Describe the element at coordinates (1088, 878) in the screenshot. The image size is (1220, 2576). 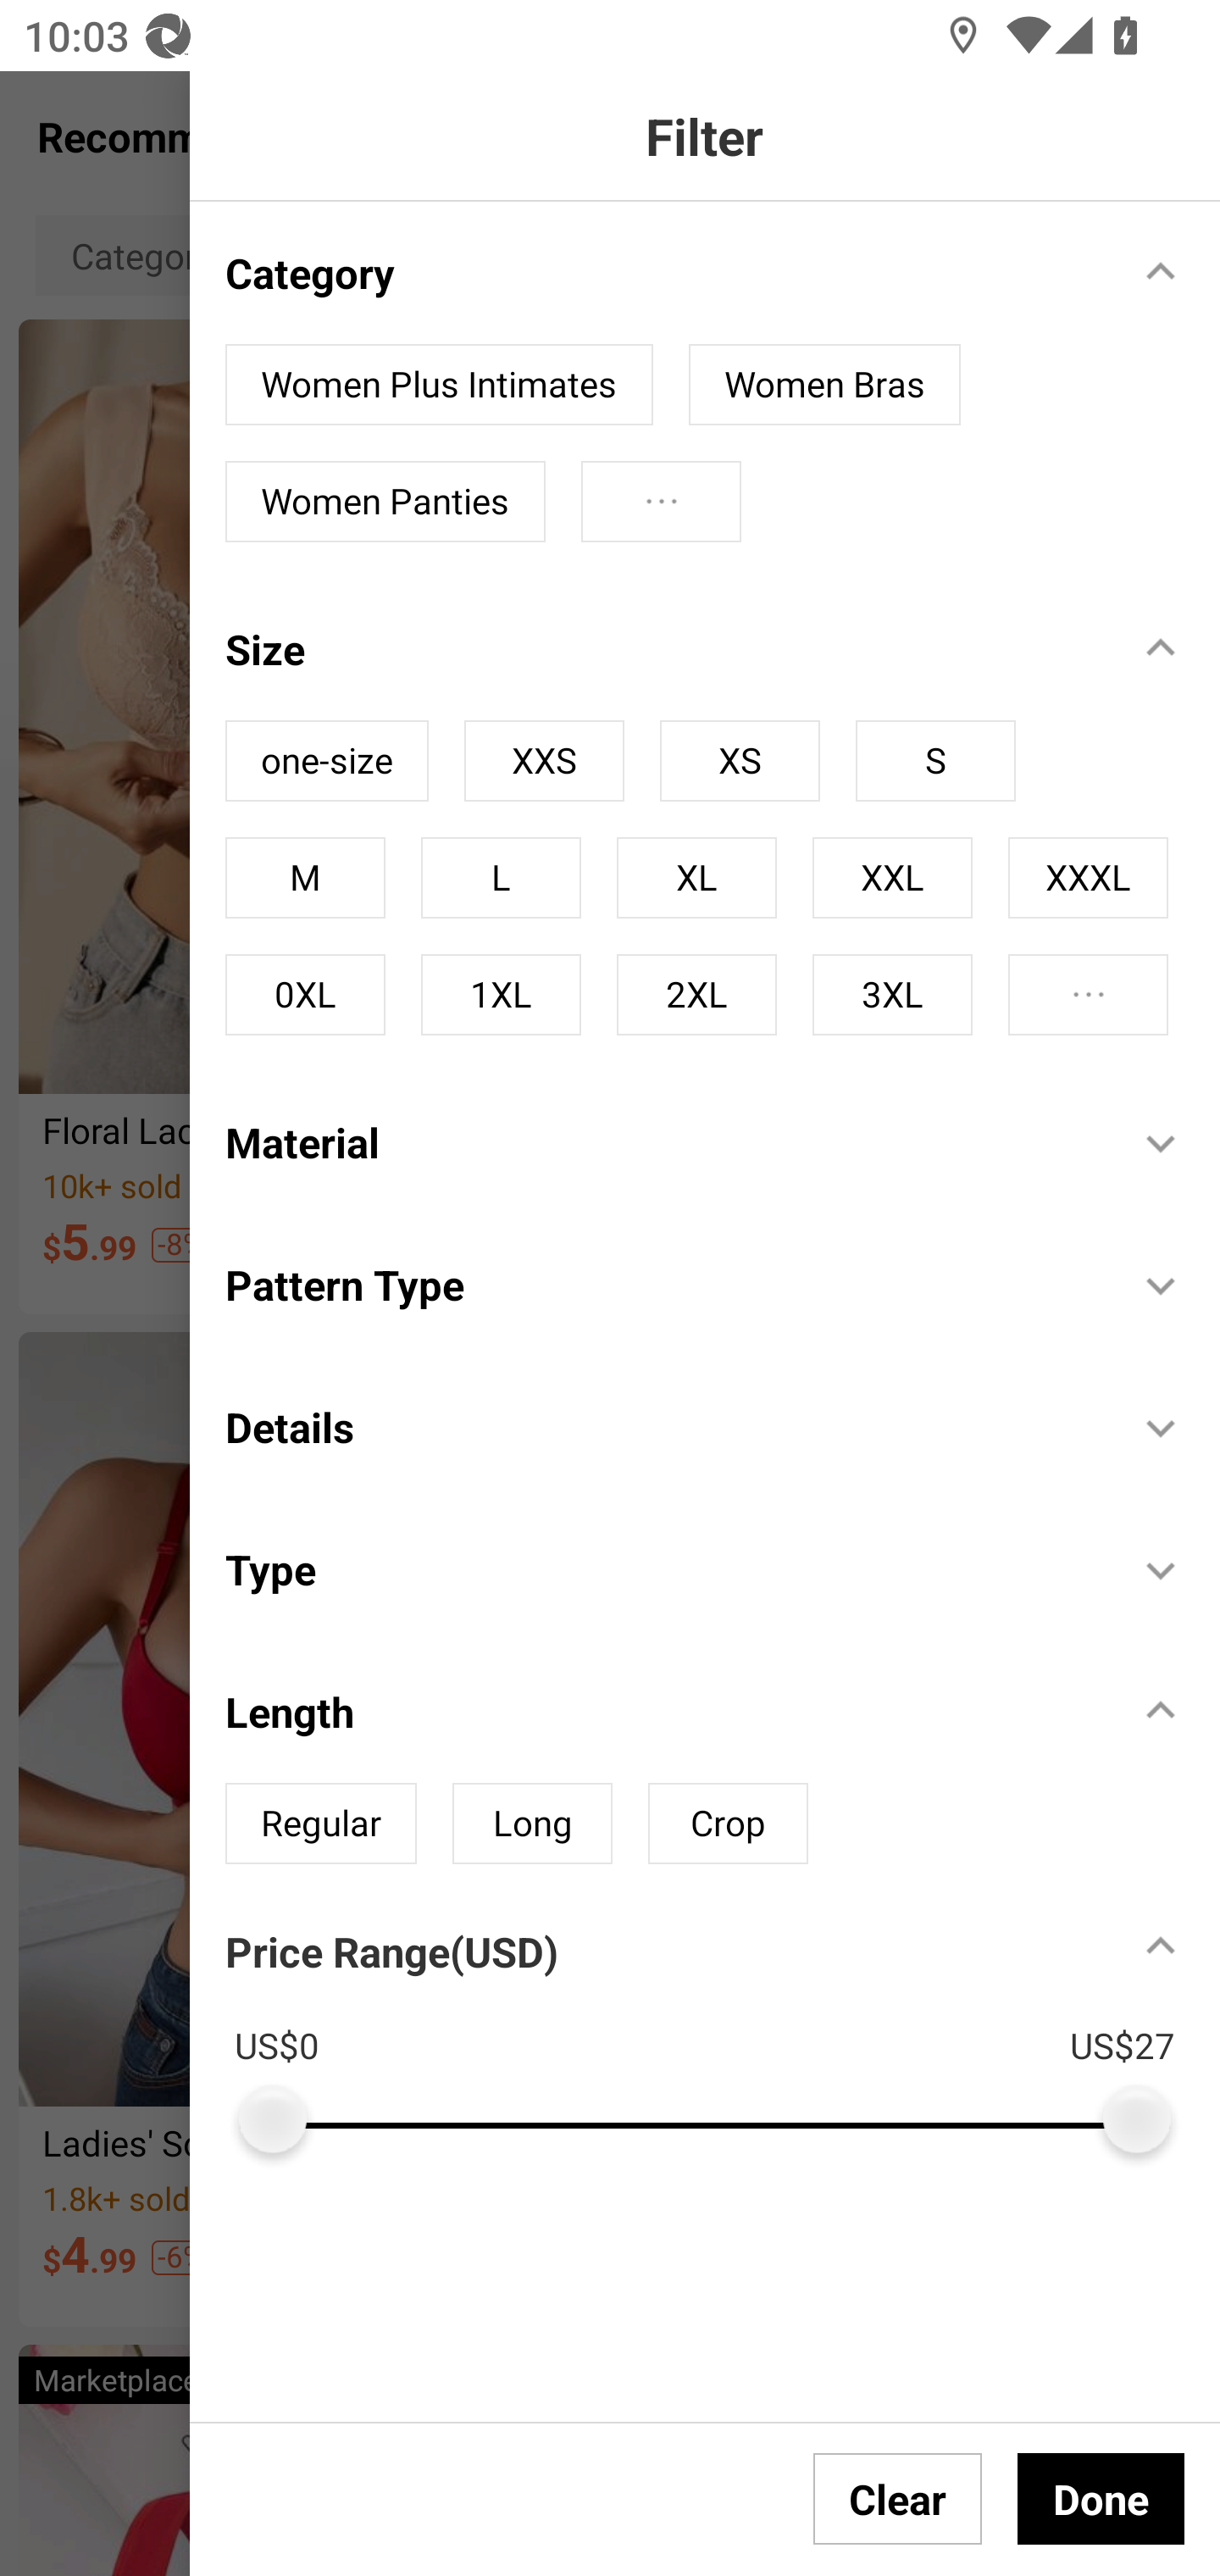
I see `XXXL` at that location.